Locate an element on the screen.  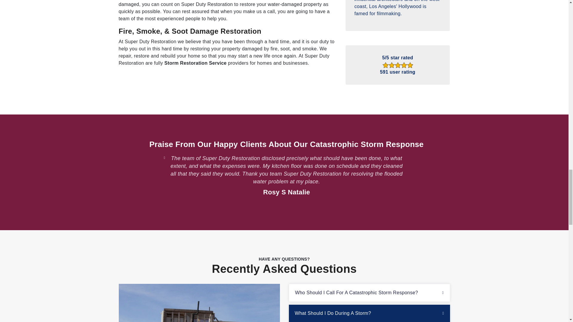
What Should I Do During A Storm? is located at coordinates (369, 313).